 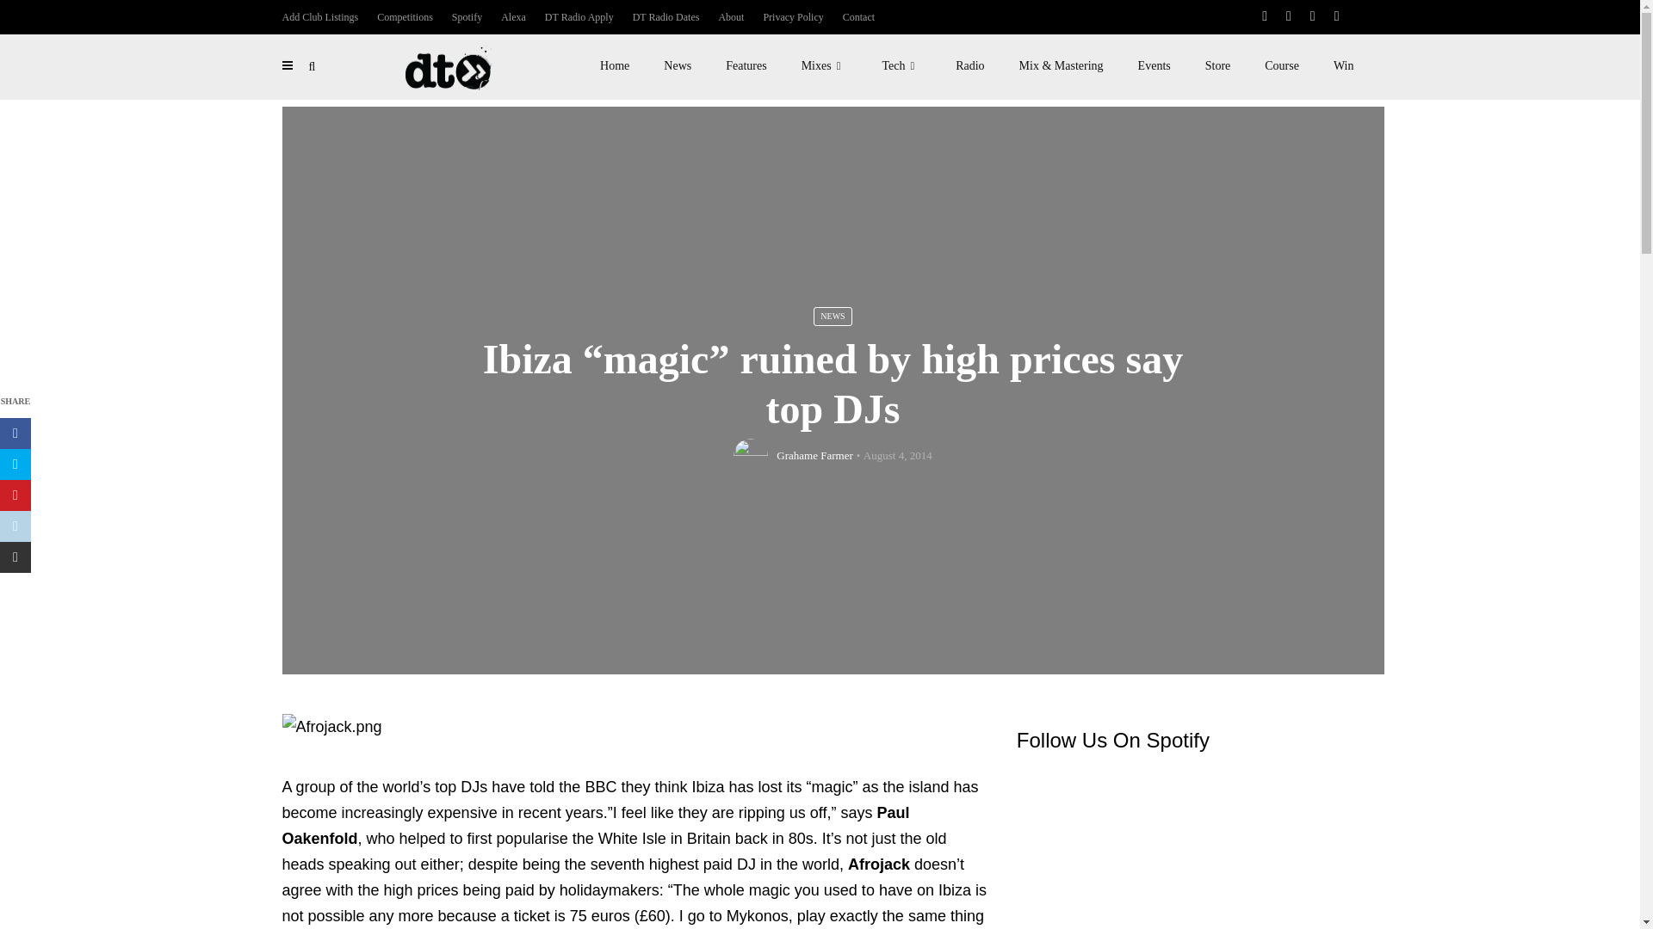 I want to click on Events, so click(x=1154, y=65).